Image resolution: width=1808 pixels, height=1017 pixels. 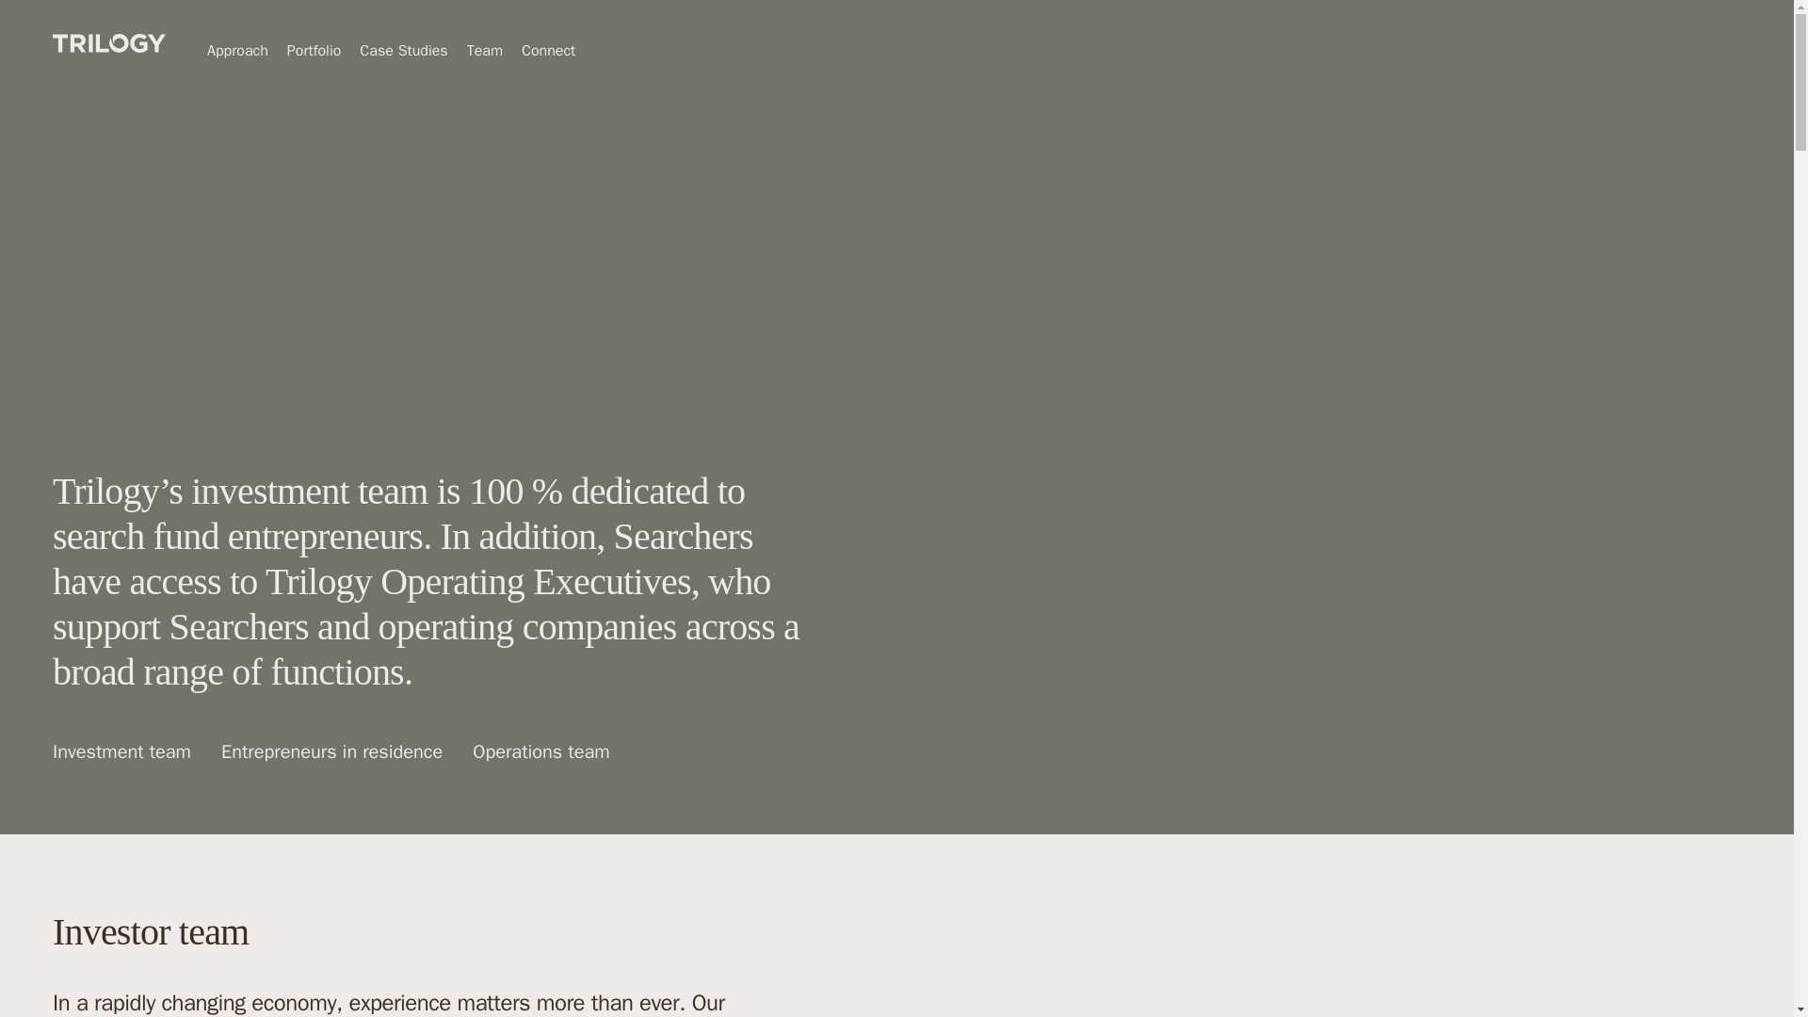 What do you see at coordinates (331, 751) in the screenshot?
I see `Entrepreneurs in residence` at bounding box center [331, 751].